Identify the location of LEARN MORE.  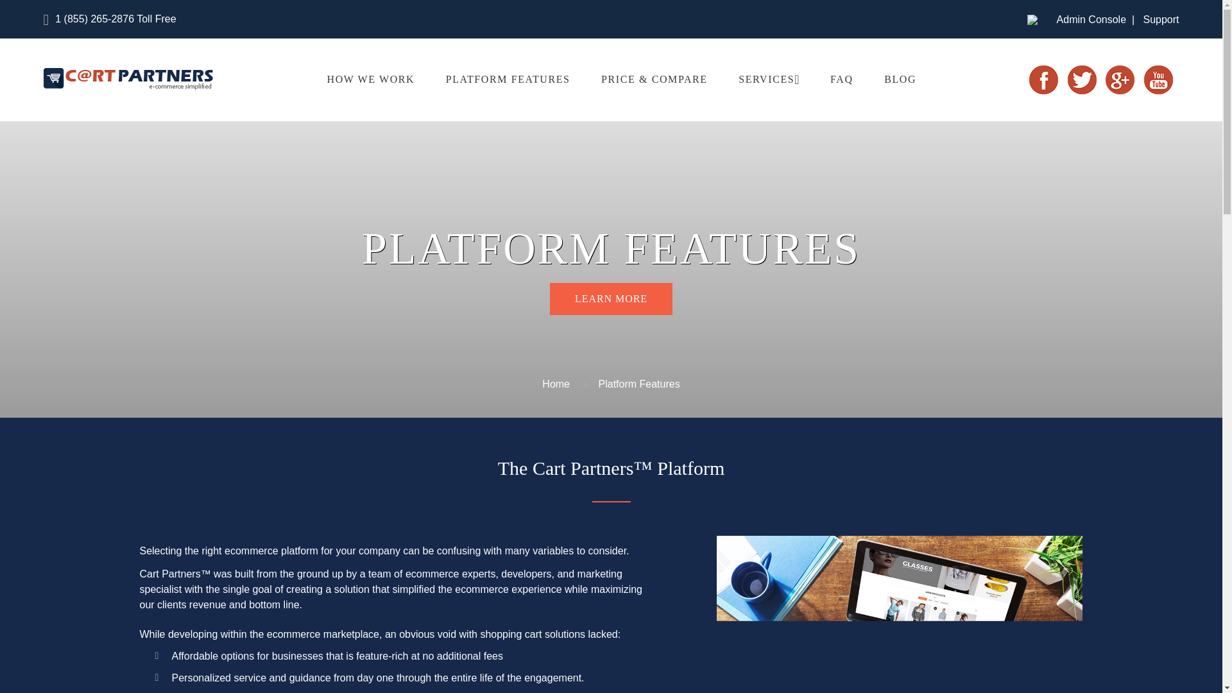
(611, 299).